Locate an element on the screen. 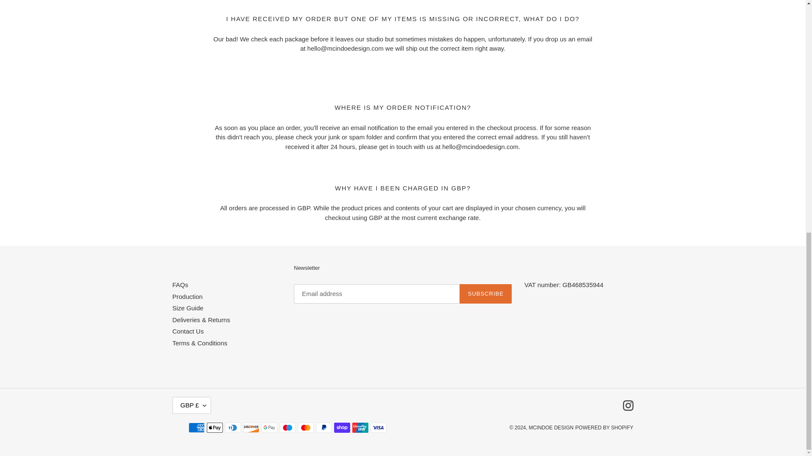 The width and height of the screenshot is (812, 456). SUBSCRIBE is located at coordinates (486, 294).